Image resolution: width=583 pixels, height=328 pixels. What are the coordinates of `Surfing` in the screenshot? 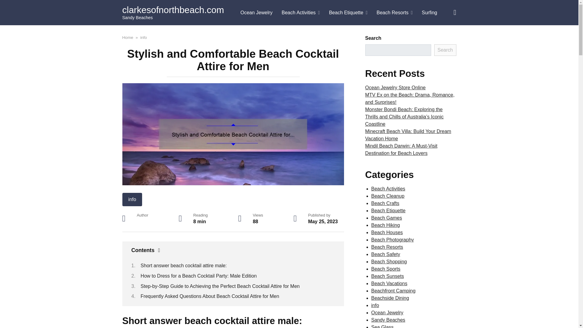 It's located at (429, 13).